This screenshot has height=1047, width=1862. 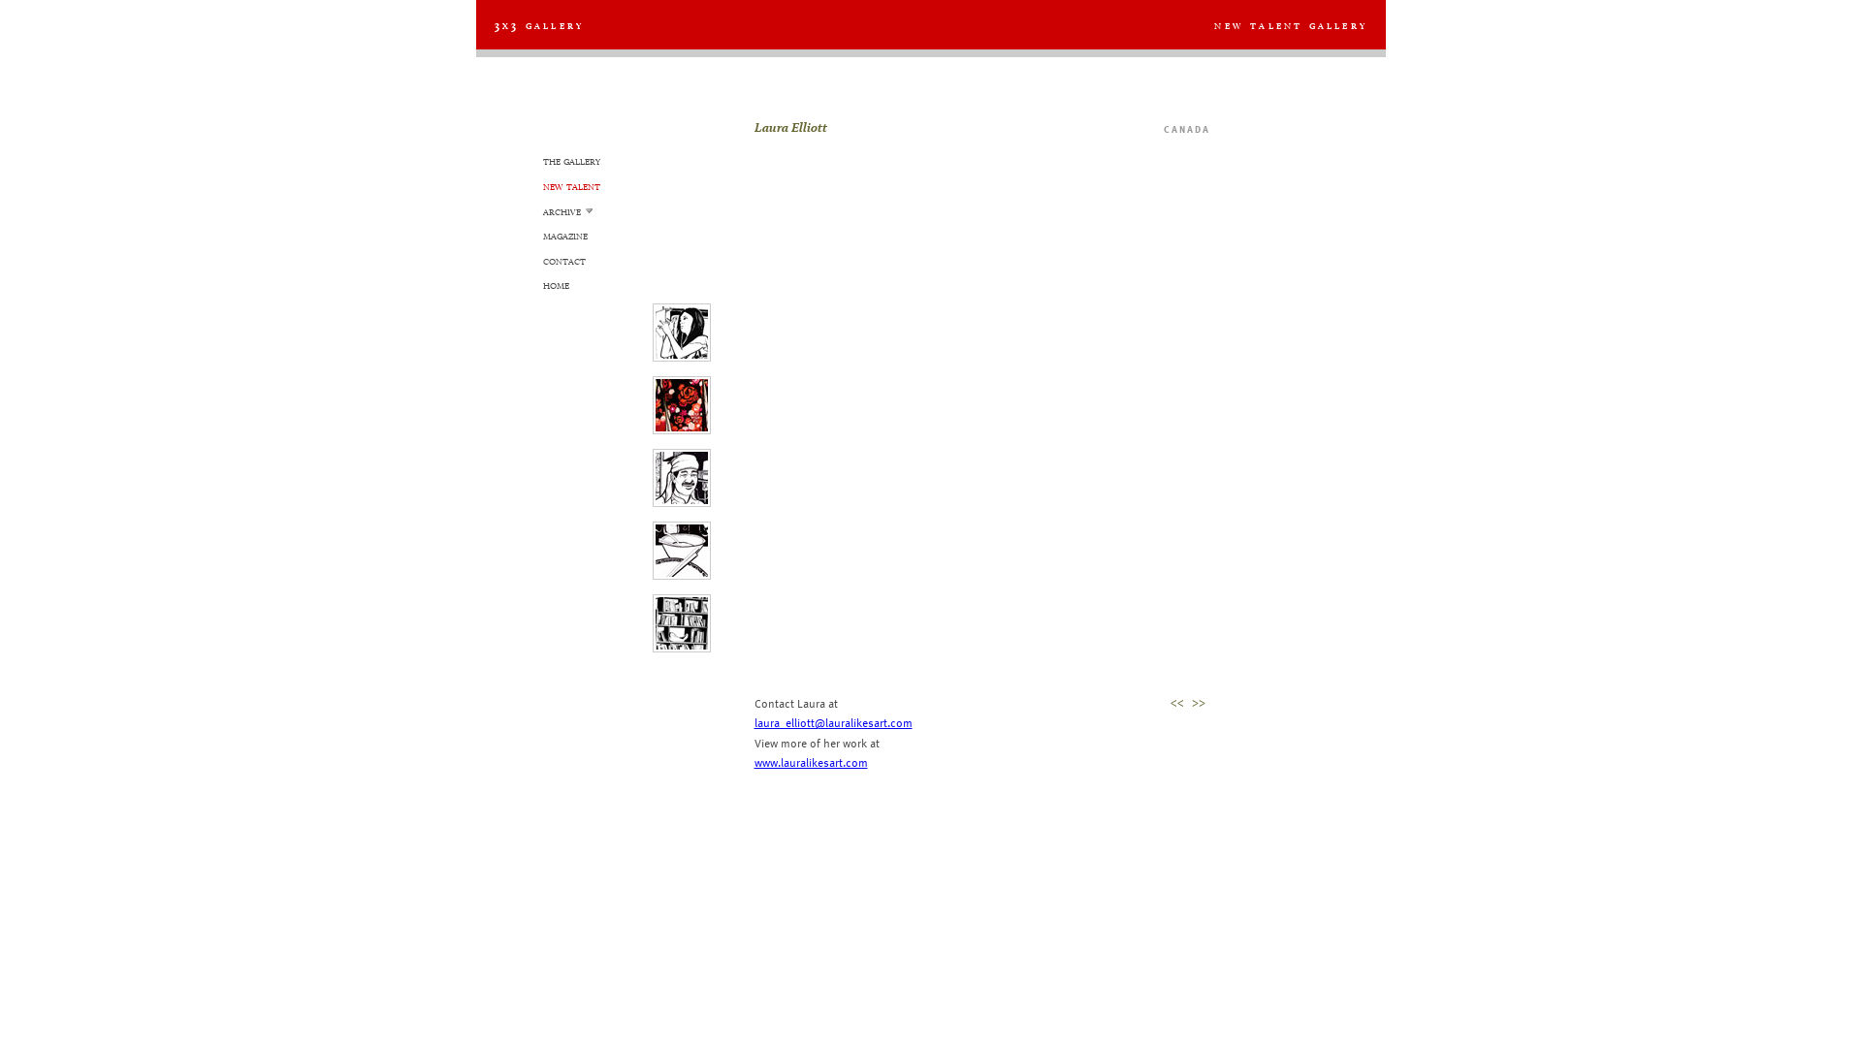 I want to click on the gallery, so click(x=572, y=160).